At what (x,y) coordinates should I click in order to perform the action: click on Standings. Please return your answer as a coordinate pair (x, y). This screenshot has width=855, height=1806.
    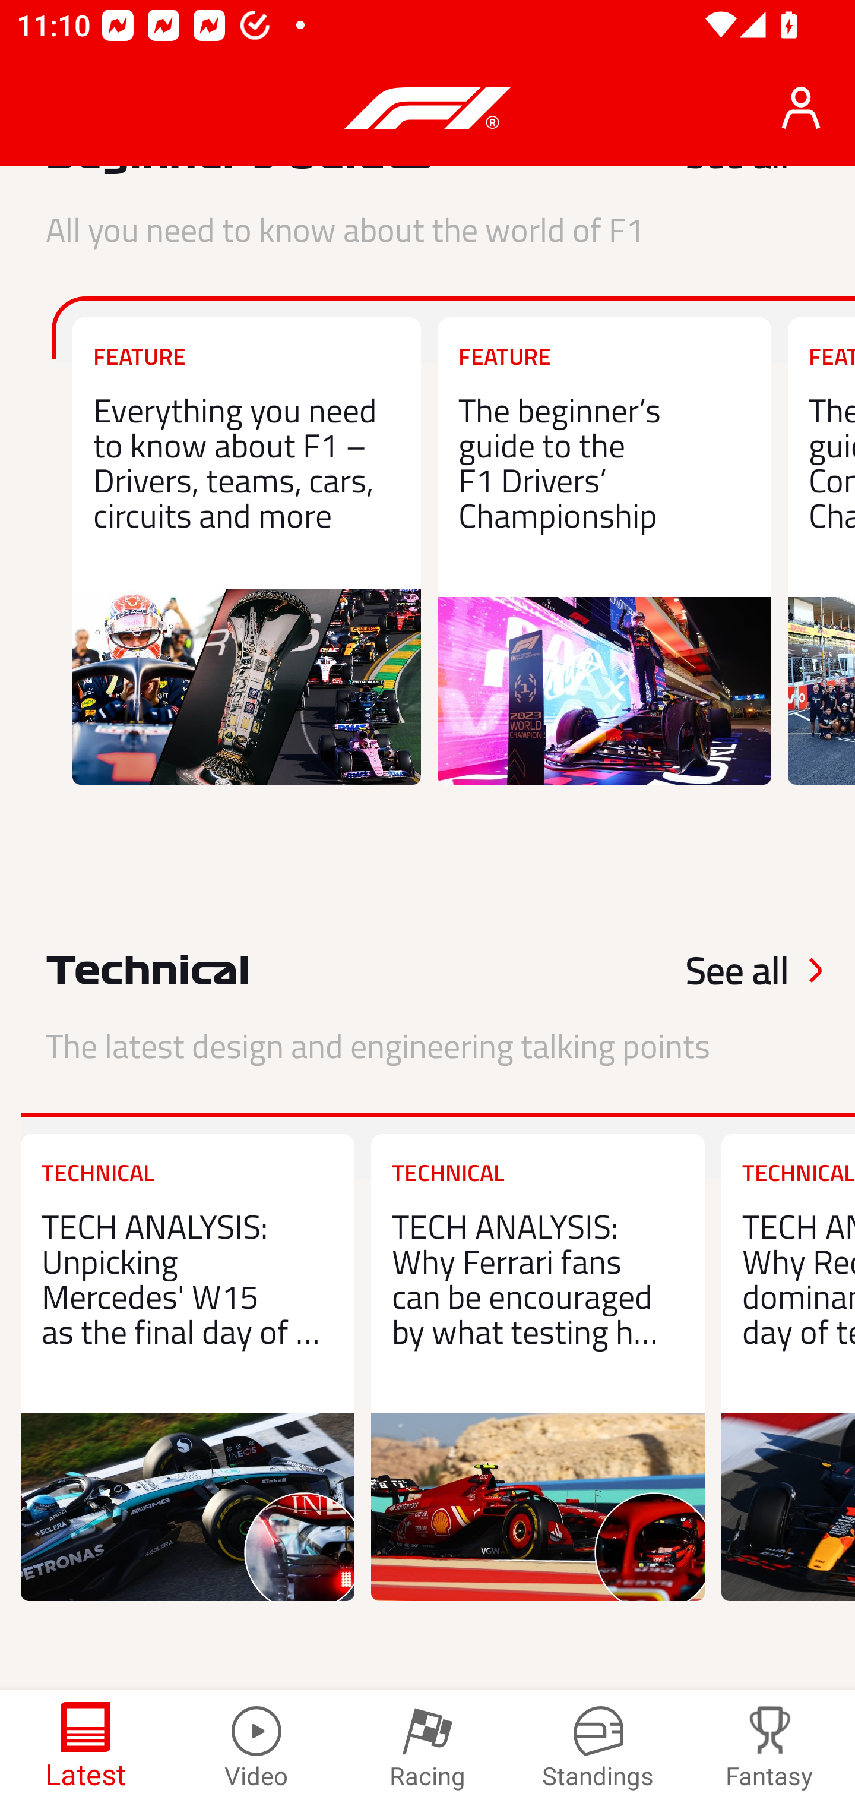
    Looking at the image, I should click on (598, 1748).